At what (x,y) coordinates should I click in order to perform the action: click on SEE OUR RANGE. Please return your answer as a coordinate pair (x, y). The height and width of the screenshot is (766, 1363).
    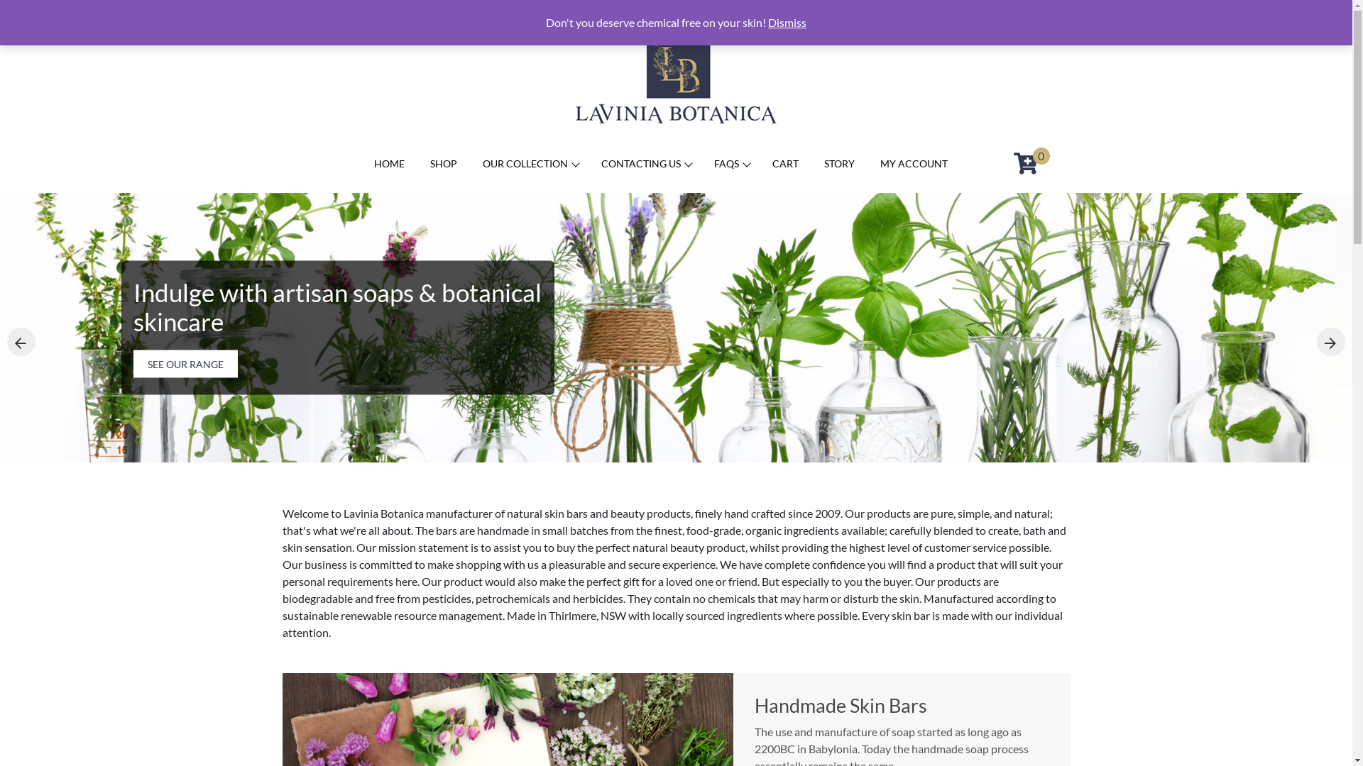
    Looking at the image, I should click on (186, 365).